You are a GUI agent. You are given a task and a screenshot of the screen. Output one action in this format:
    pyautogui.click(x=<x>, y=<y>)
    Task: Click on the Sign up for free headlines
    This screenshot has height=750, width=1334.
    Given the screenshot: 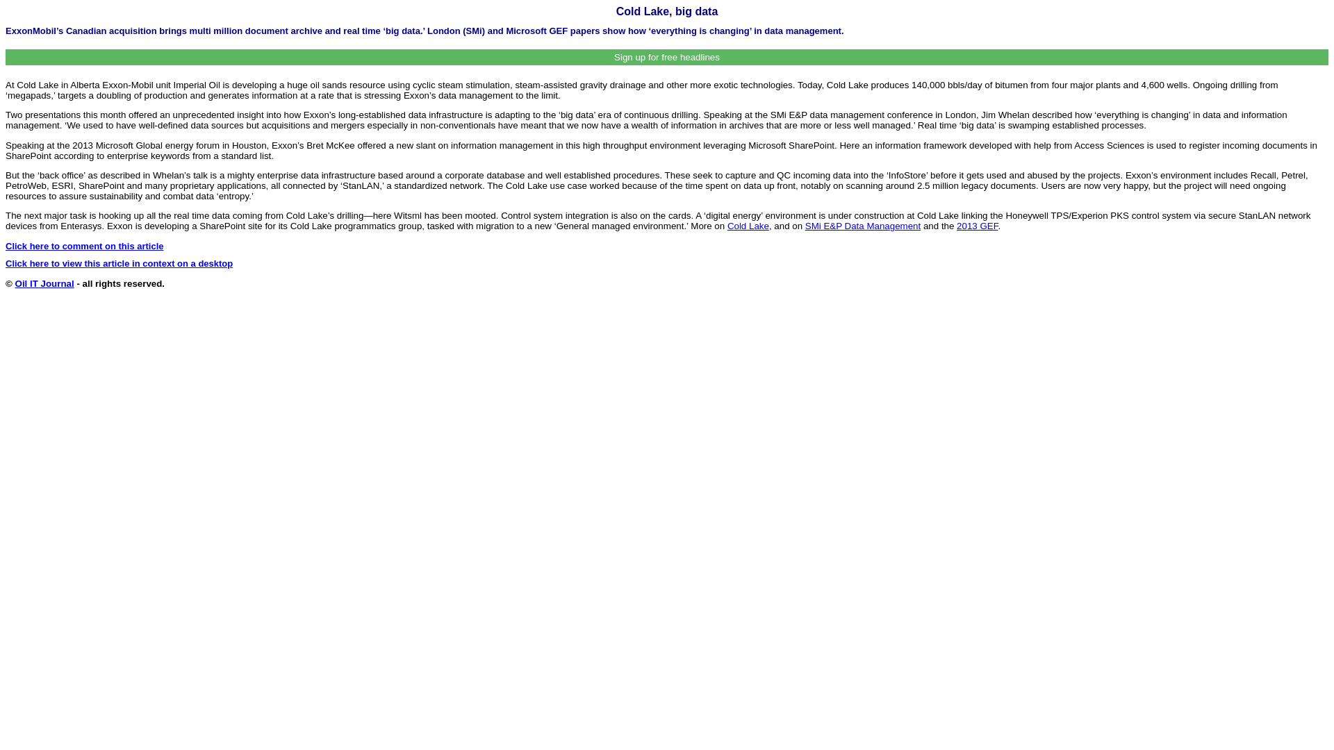 What is the action you would take?
    pyautogui.click(x=667, y=57)
    